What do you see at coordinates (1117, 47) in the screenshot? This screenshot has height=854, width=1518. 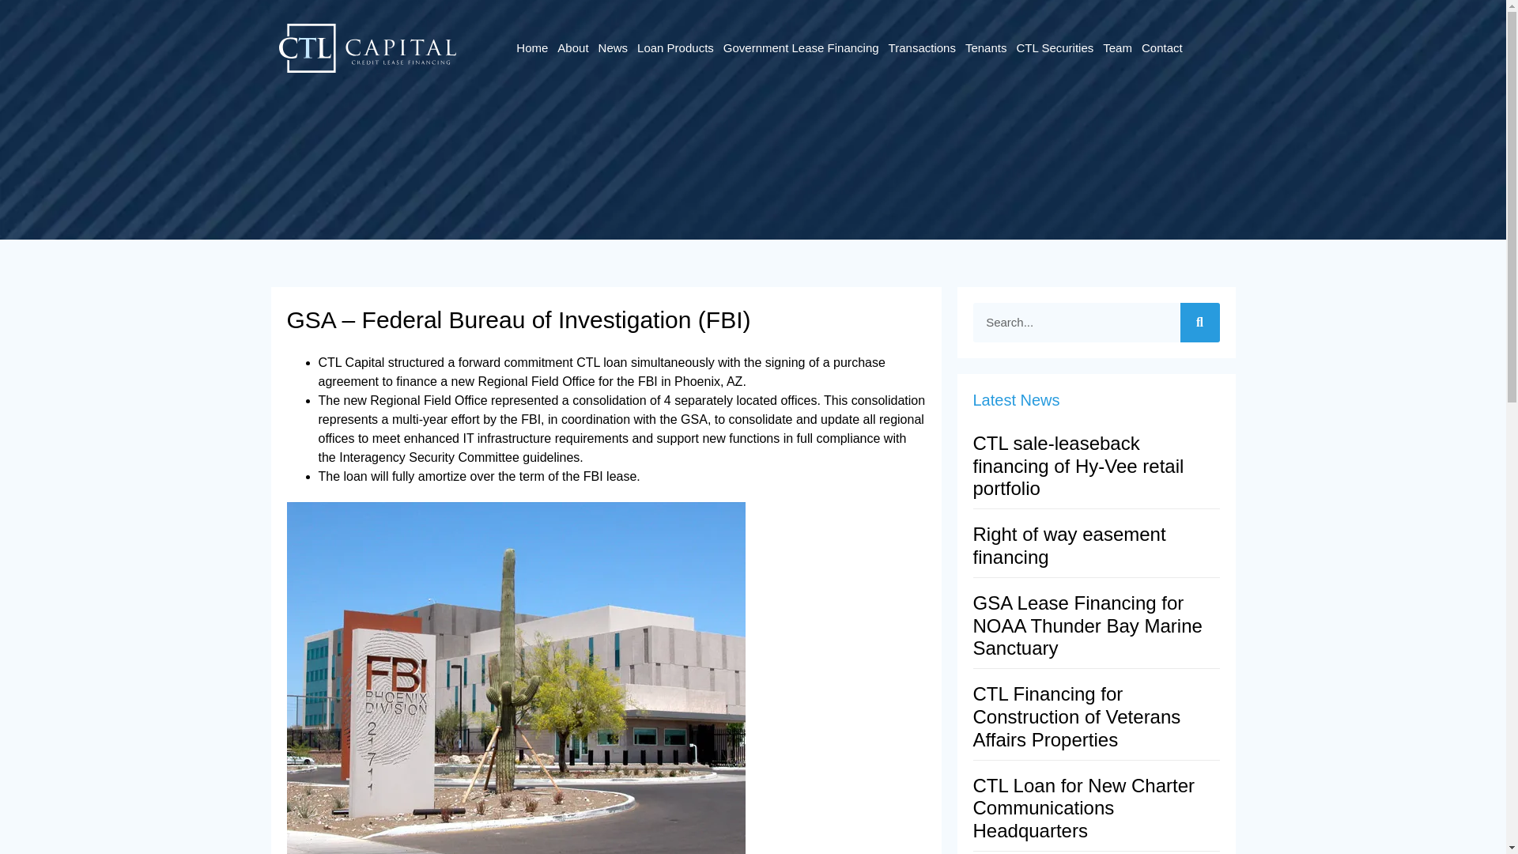 I see `Team` at bounding box center [1117, 47].